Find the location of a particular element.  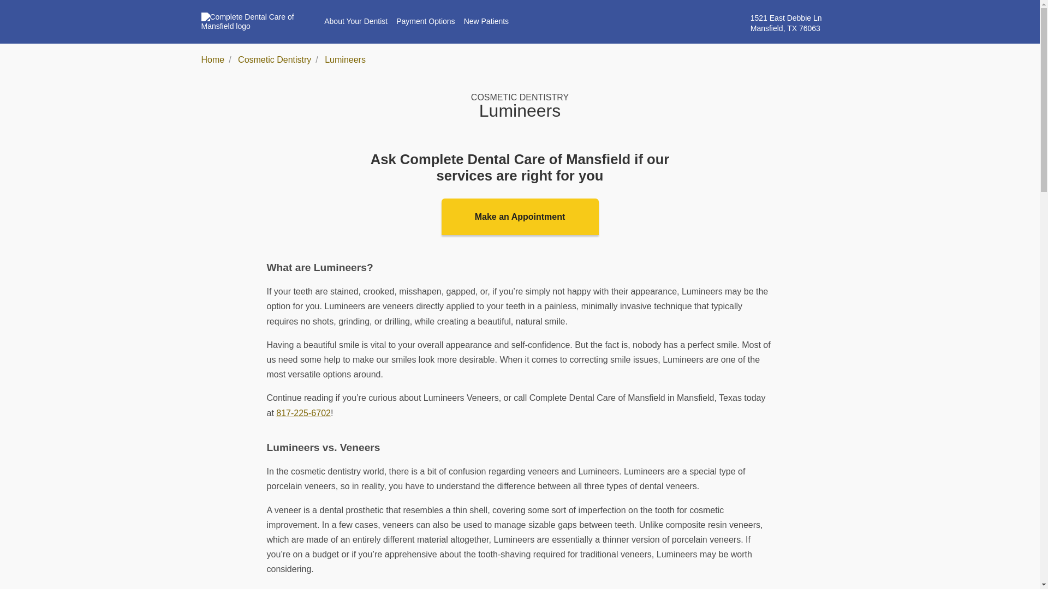

Make an Appointment is located at coordinates (520, 216).